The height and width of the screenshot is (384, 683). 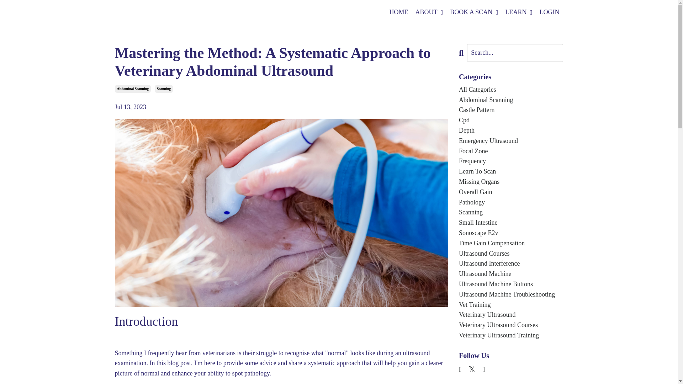 I want to click on Small Intestine, so click(x=511, y=223).